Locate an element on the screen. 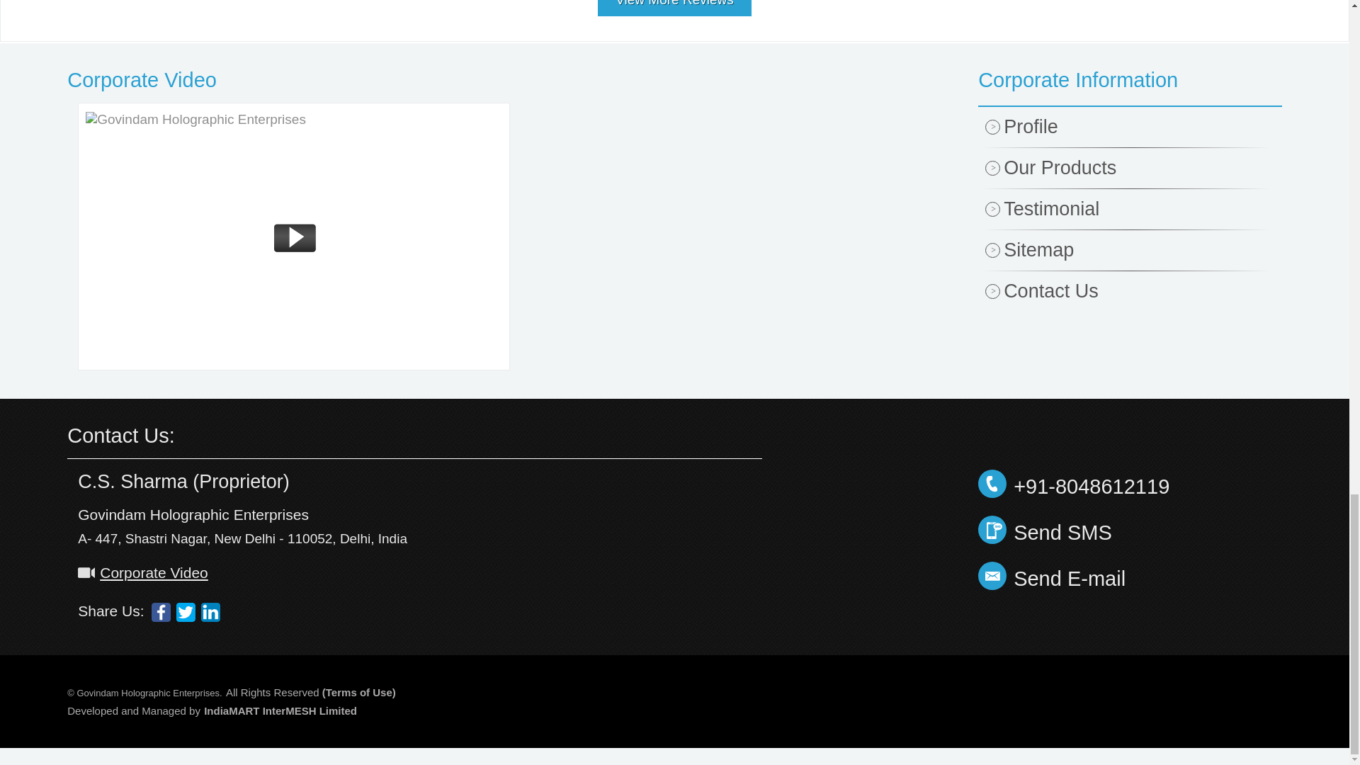 This screenshot has height=765, width=1360. IndiaMART InterMESH Limited is located at coordinates (280, 710).